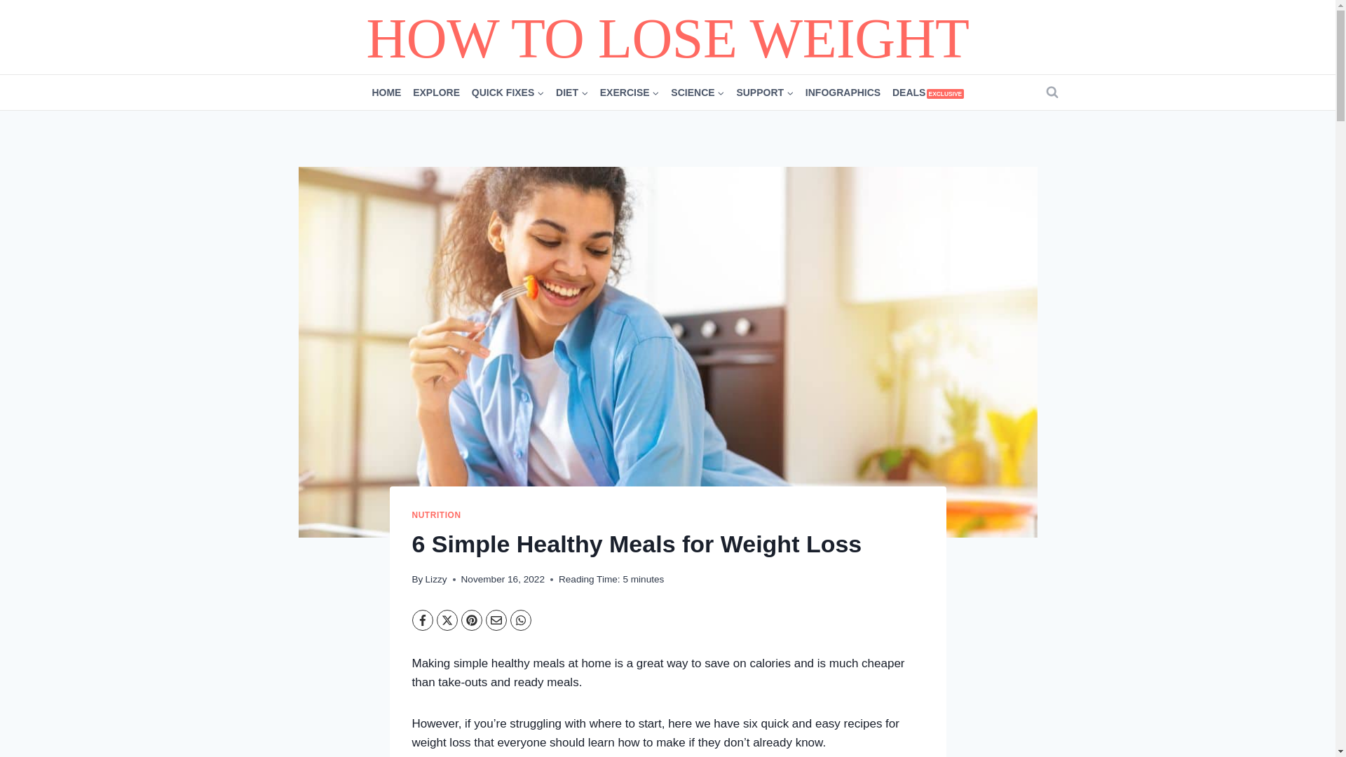  I want to click on Lizzy, so click(436, 579).